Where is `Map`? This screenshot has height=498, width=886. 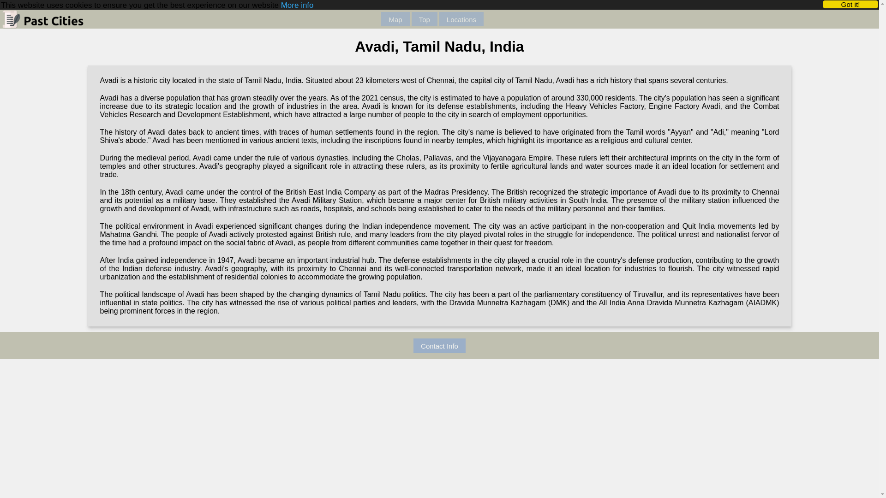
Map is located at coordinates (395, 14).